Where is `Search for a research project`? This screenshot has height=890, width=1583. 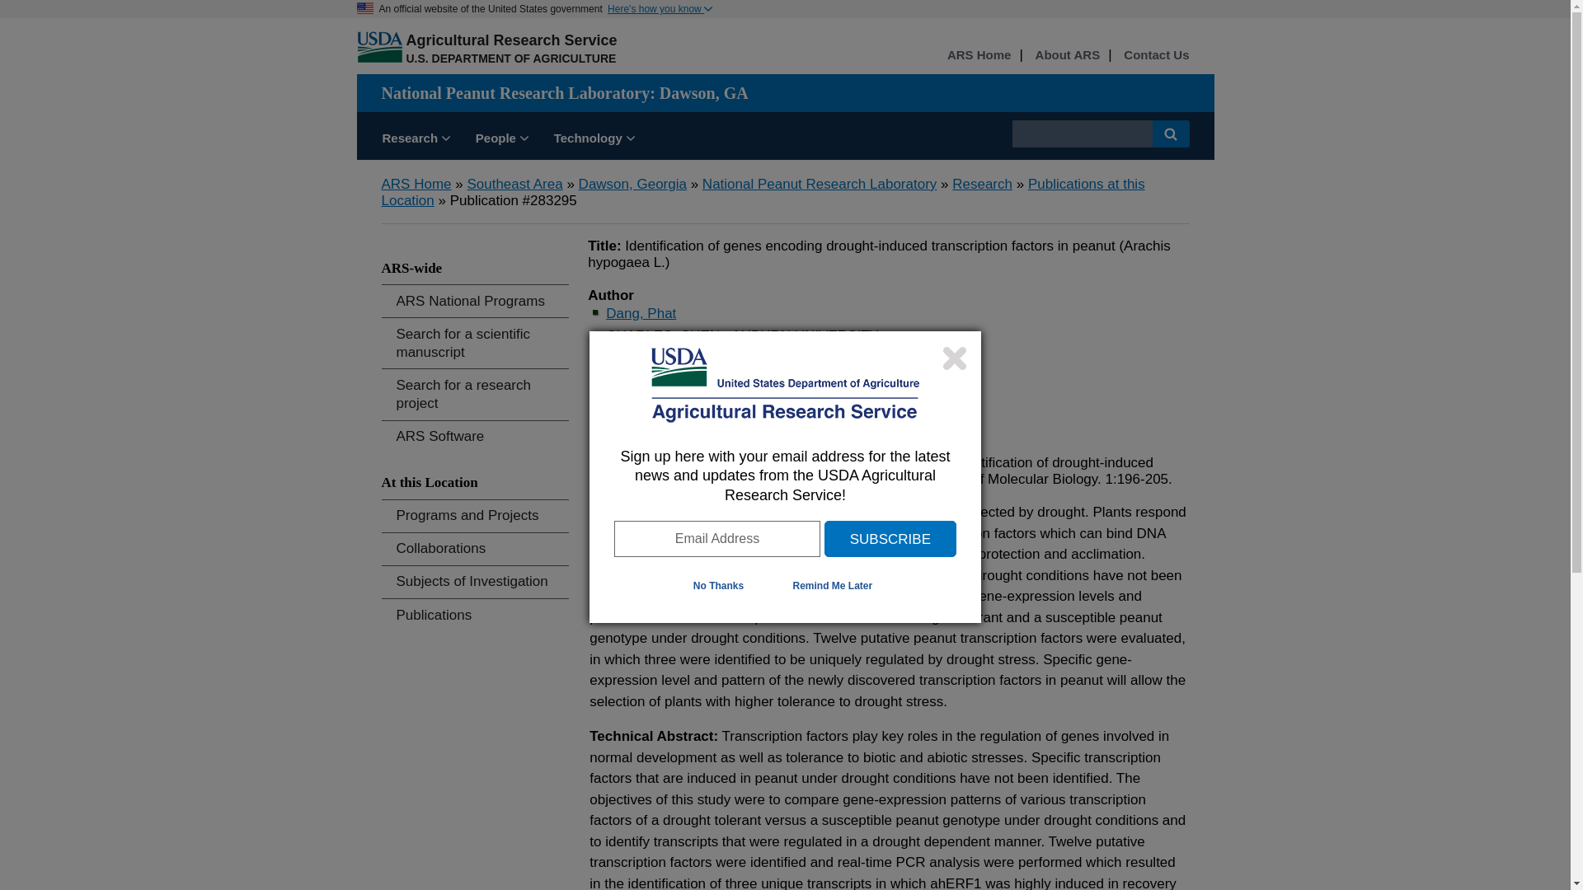
Search for a research project is located at coordinates (475, 394).